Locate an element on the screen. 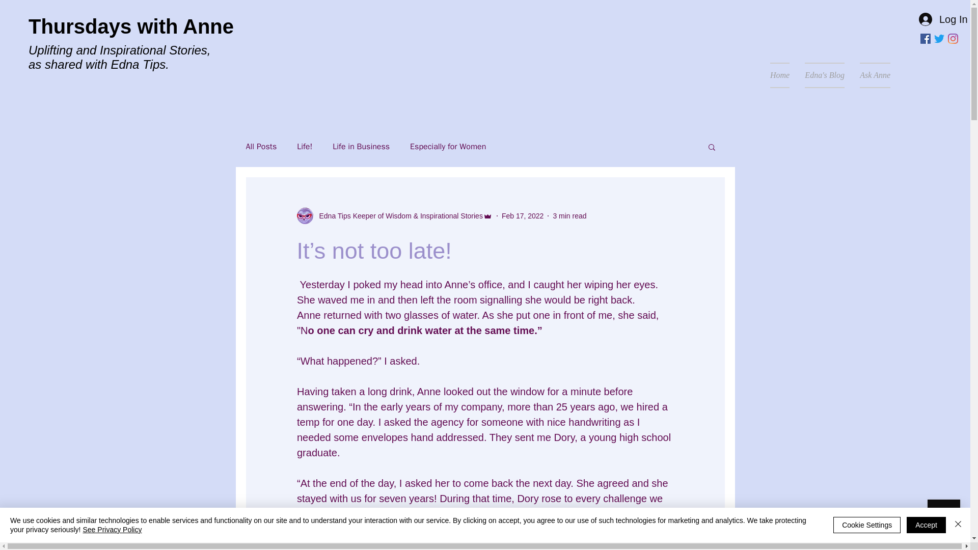 The height and width of the screenshot is (550, 978). Feb 17, 2022 is located at coordinates (523, 216).